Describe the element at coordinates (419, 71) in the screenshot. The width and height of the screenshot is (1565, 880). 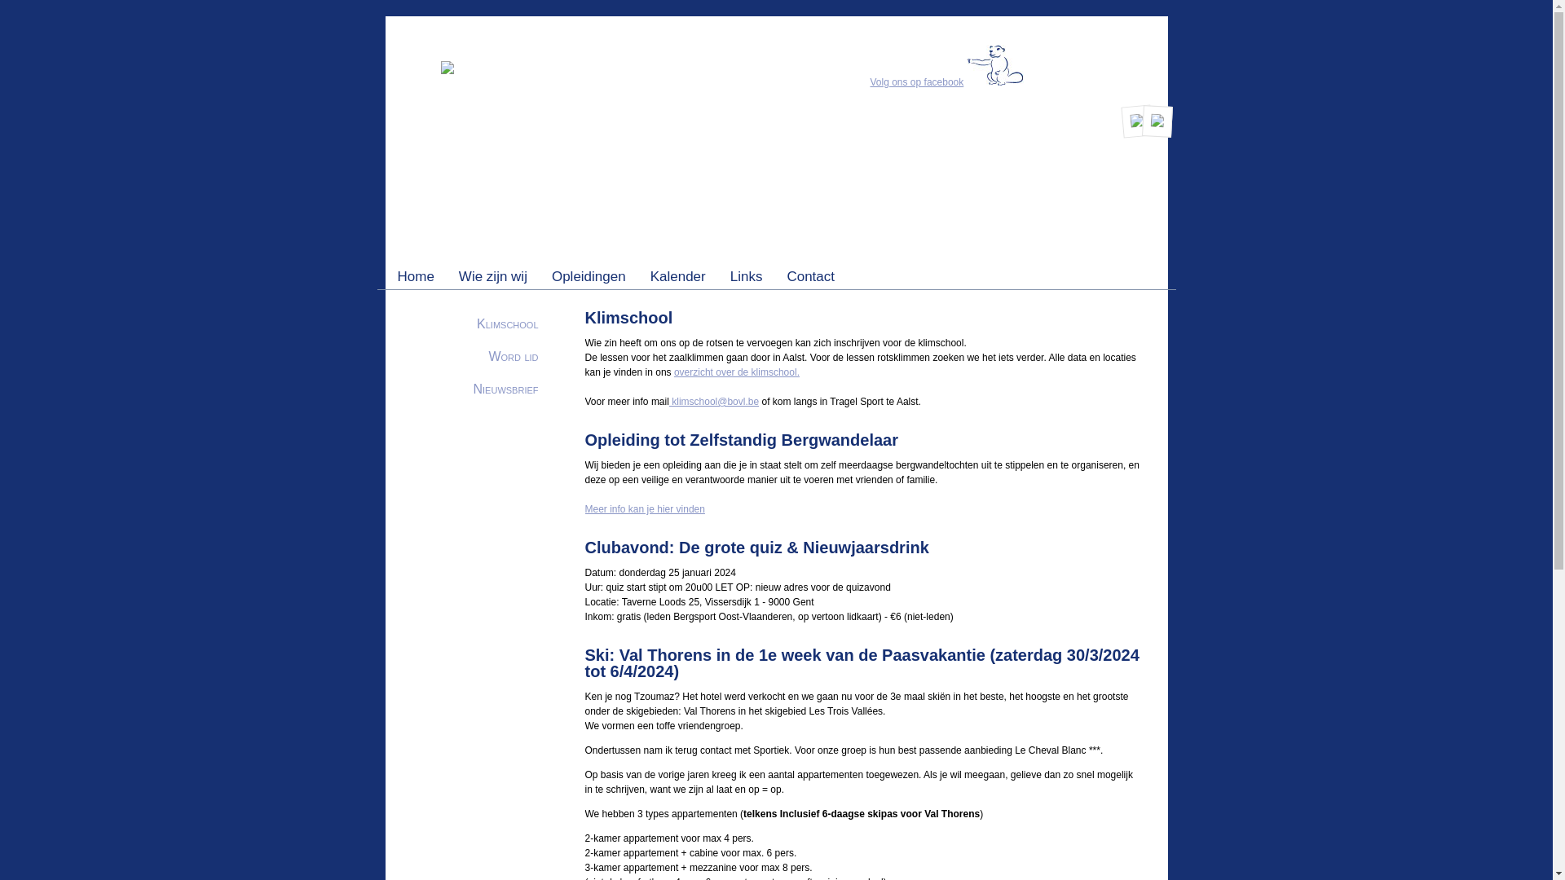
I see `Terug de homepage` at that location.